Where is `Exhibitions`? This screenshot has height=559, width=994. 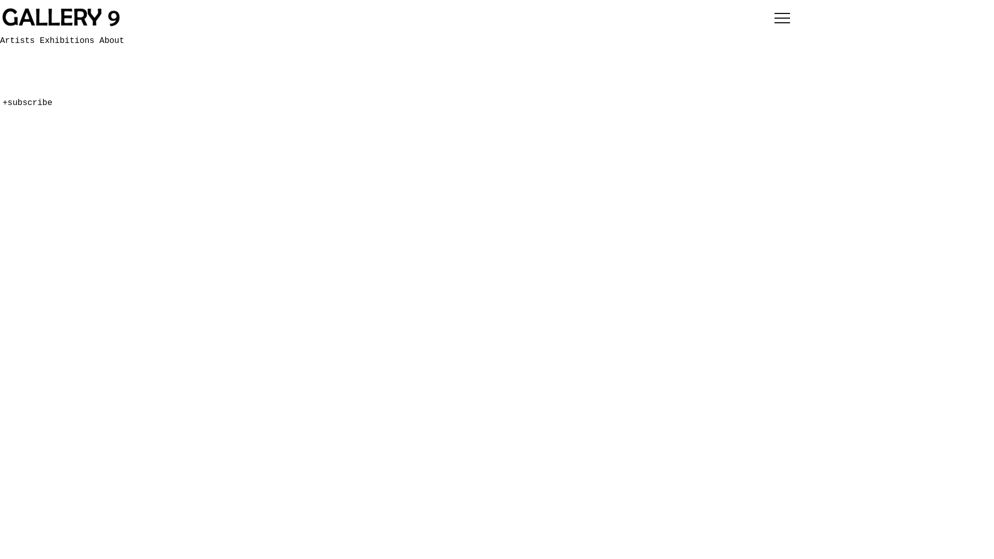 Exhibitions is located at coordinates (69, 41).